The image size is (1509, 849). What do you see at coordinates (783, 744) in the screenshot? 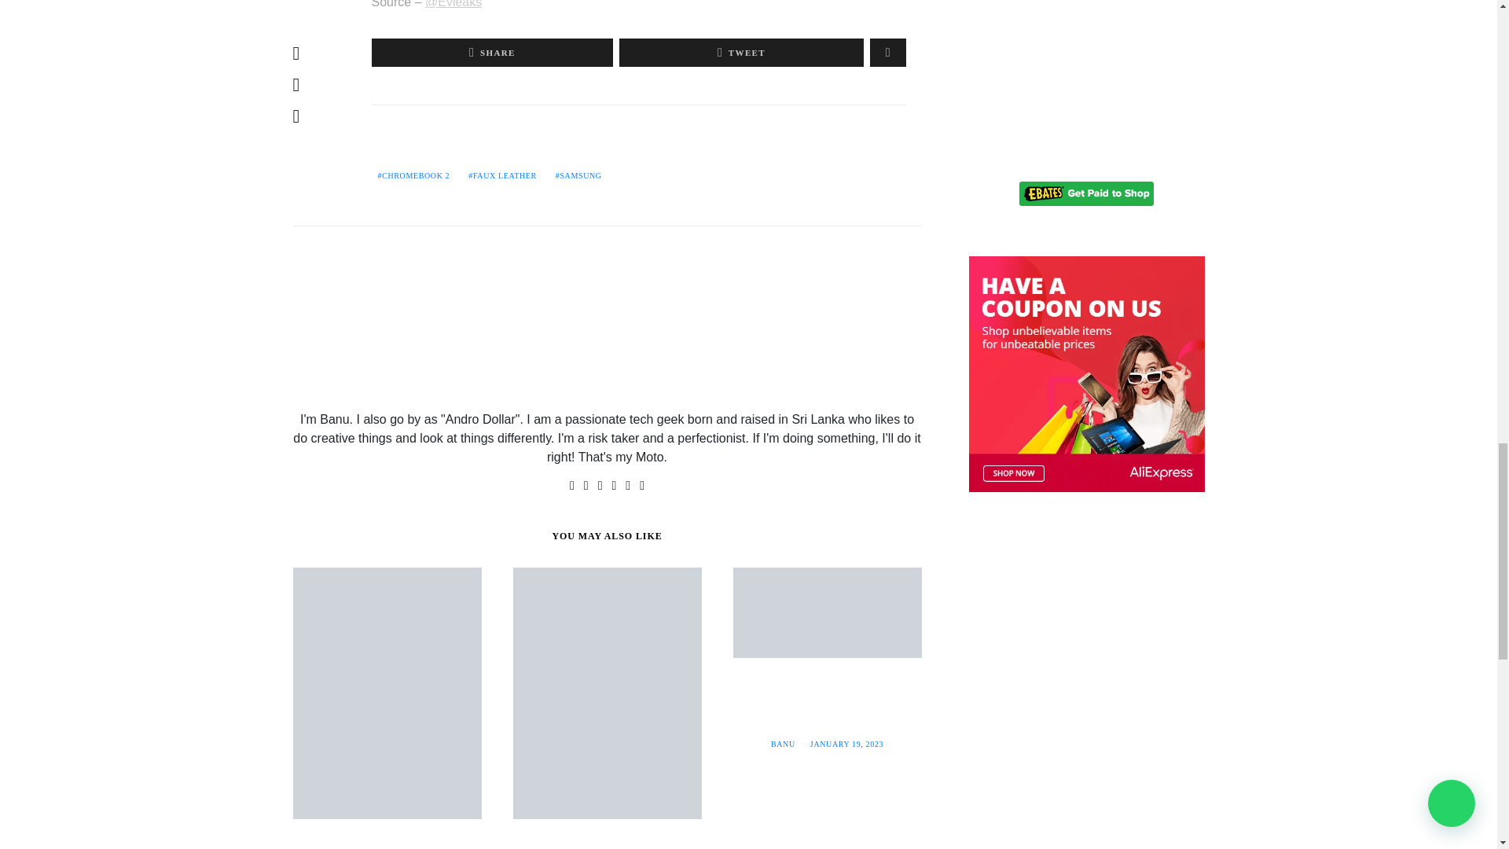
I see `View all posts by Banu` at bounding box center [783, 744].